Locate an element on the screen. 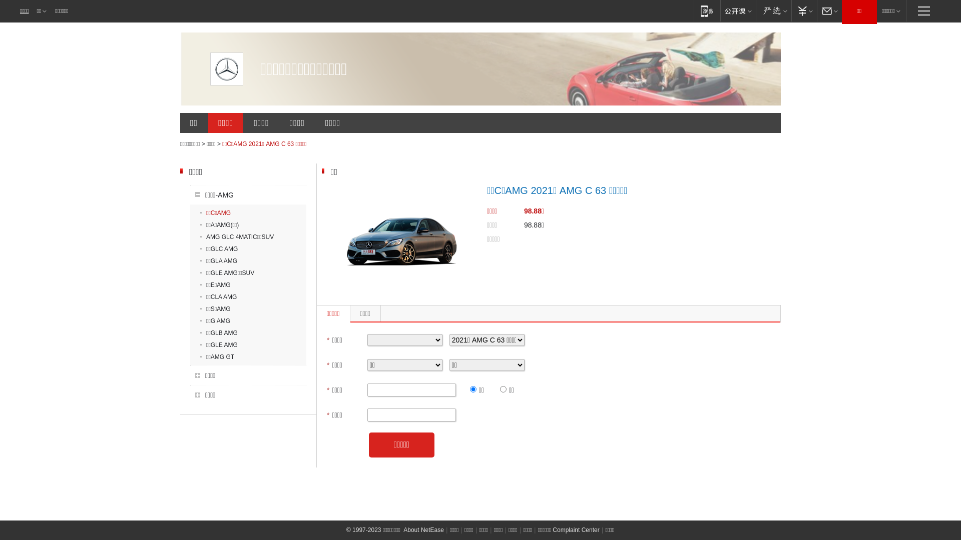 The height and width of the screenshot is (540, 961). About NetEase is located at coordinates (423, 530).